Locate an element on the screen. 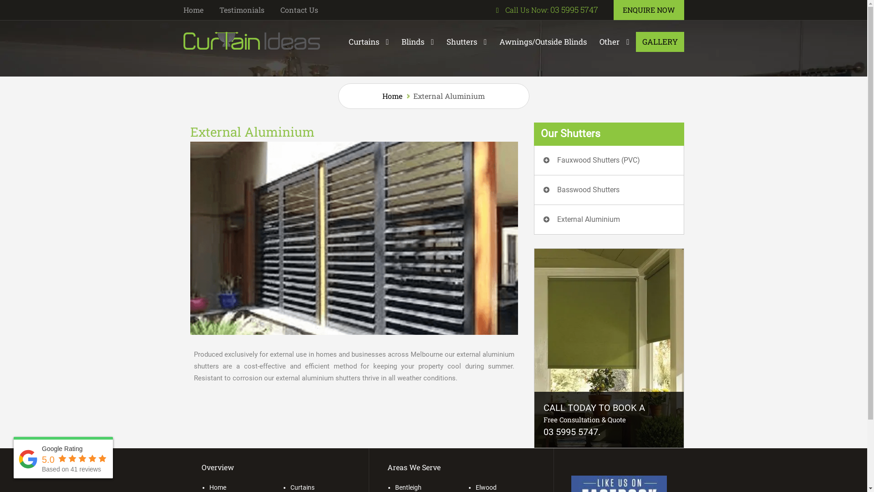 This screenshot has width=874, height=492. Shutters is located at coordinates (467, 42).